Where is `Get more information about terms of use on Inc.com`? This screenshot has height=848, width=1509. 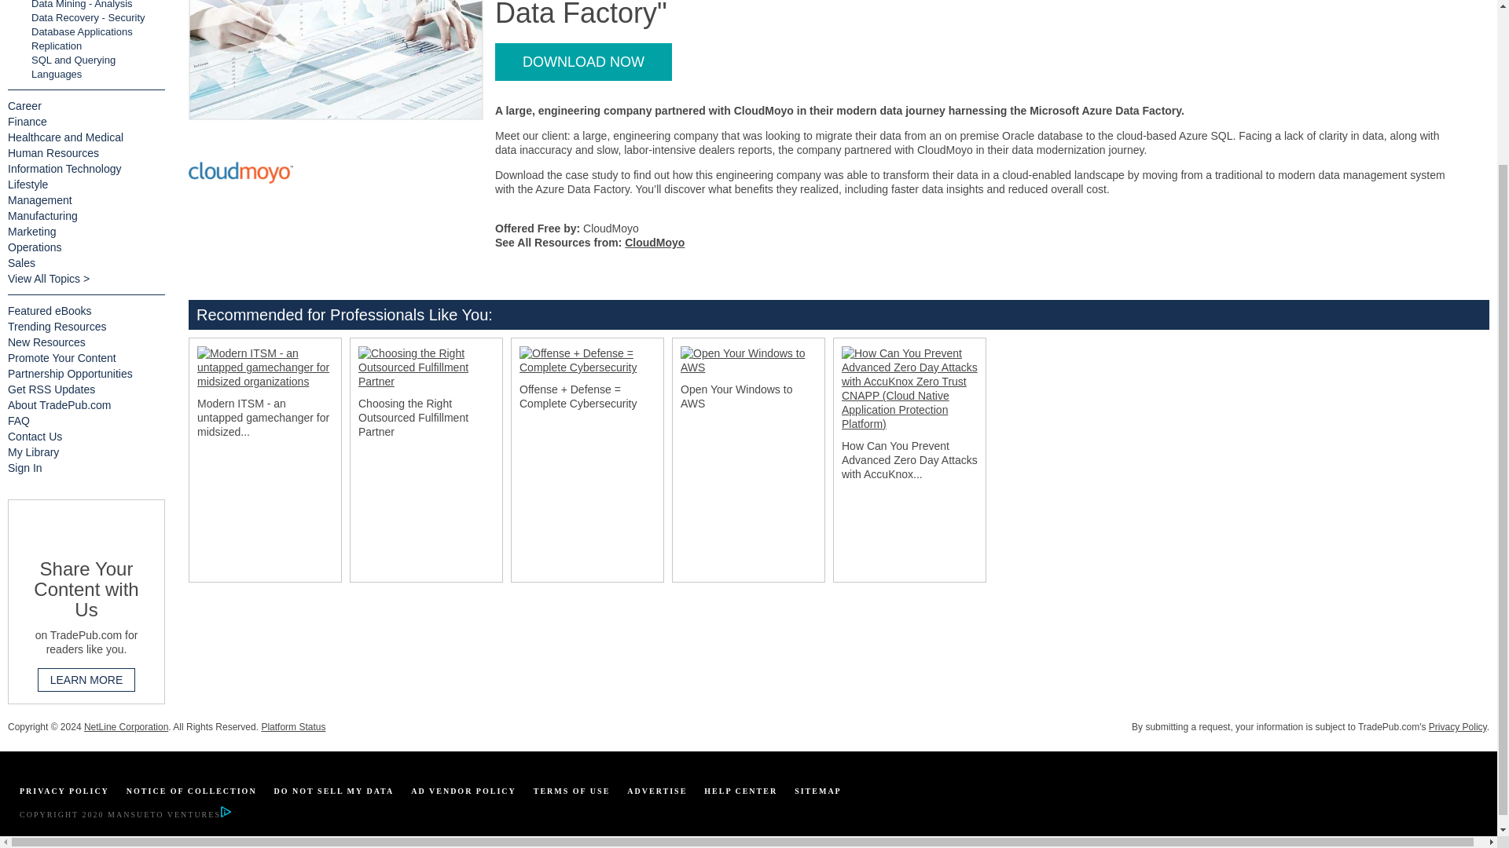
Get more information about terms of use on Inc.com is located at coordinates (572, 791).